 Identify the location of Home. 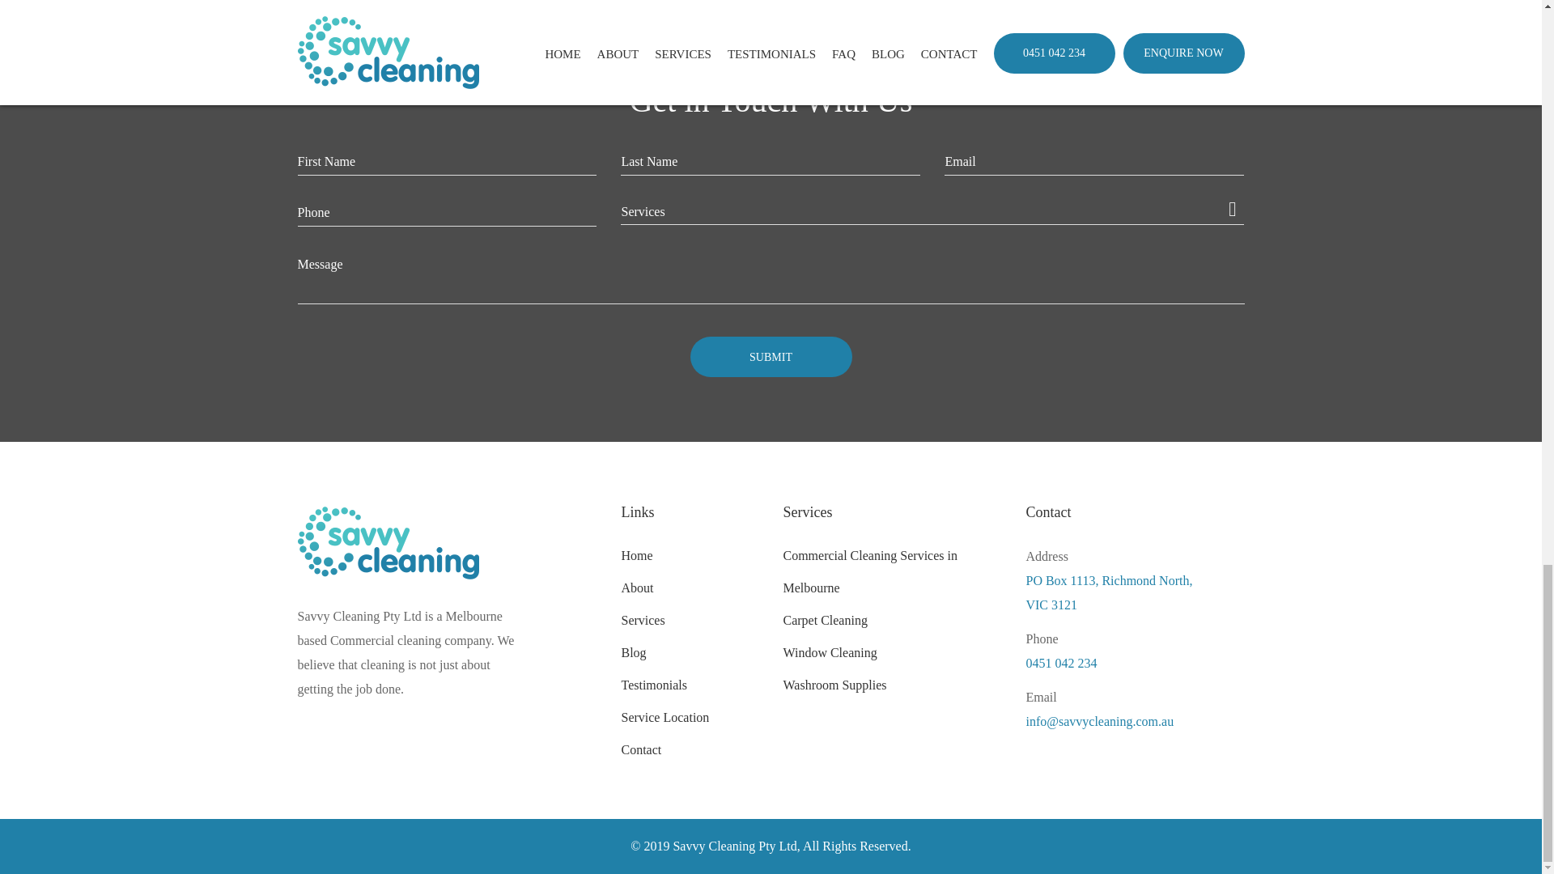
(636, 555).